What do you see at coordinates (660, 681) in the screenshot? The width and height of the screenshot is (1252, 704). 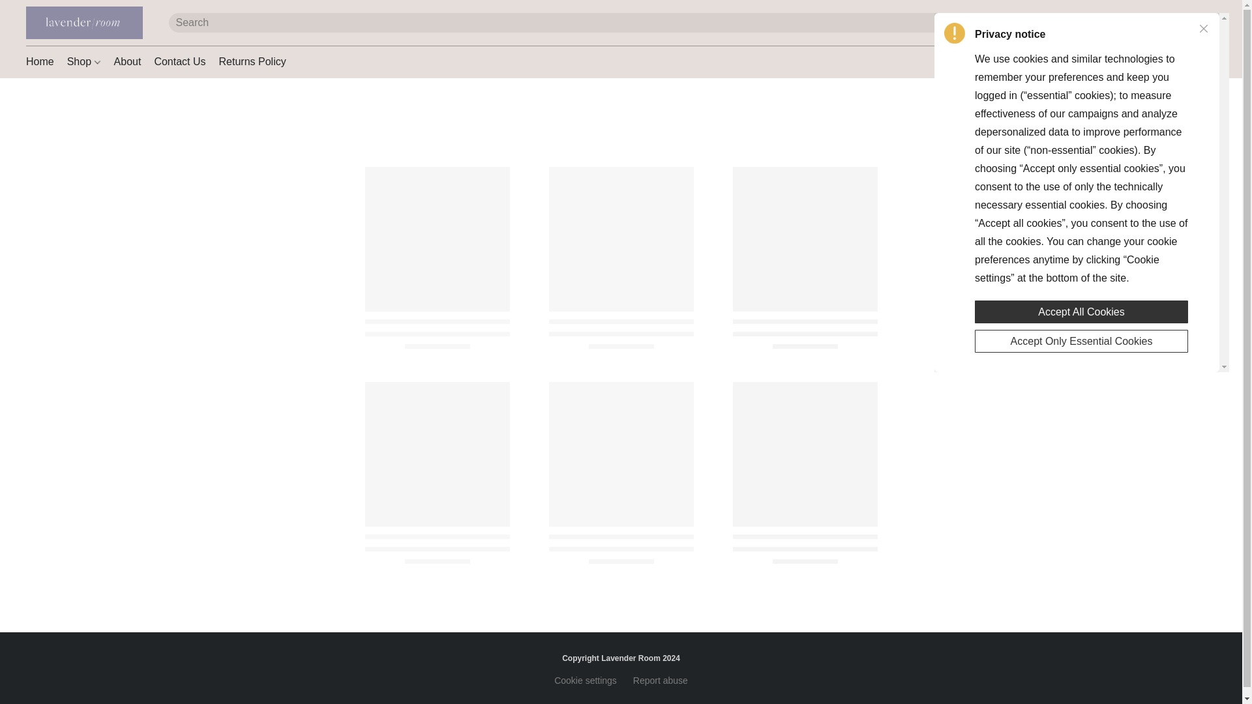 I see `Report abuse` at bounding box center [660, 681].